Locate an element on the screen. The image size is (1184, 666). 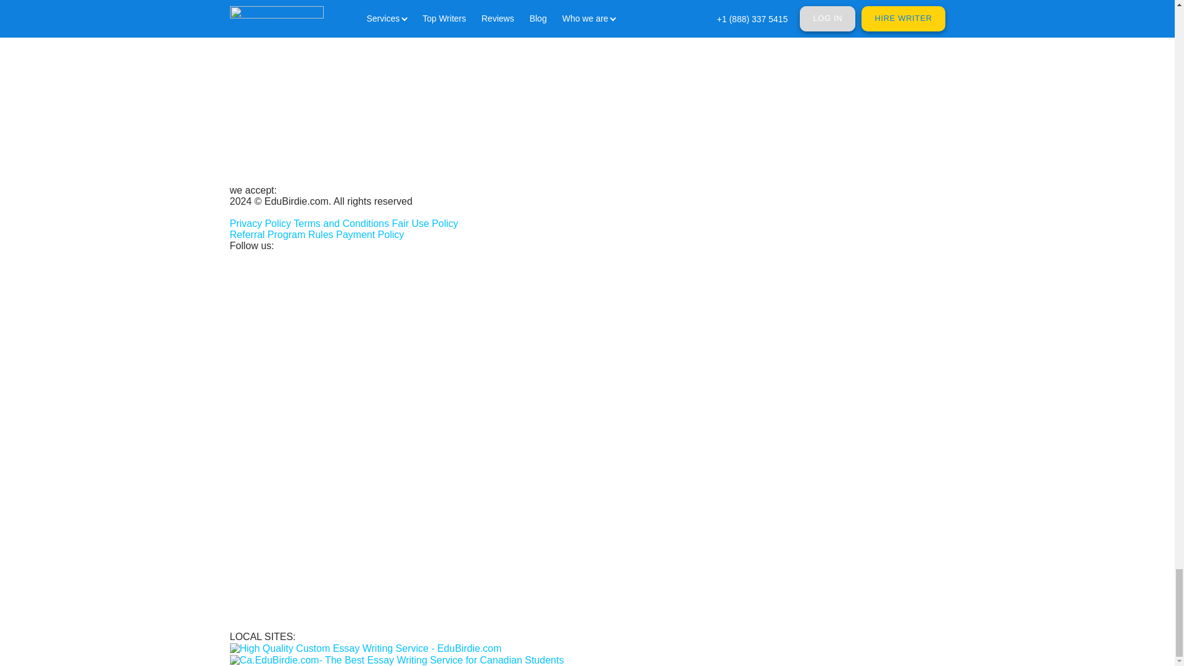
High Quality Custom Essay Writing Service - EduBirdie.com is located at coordinates (365, 649).